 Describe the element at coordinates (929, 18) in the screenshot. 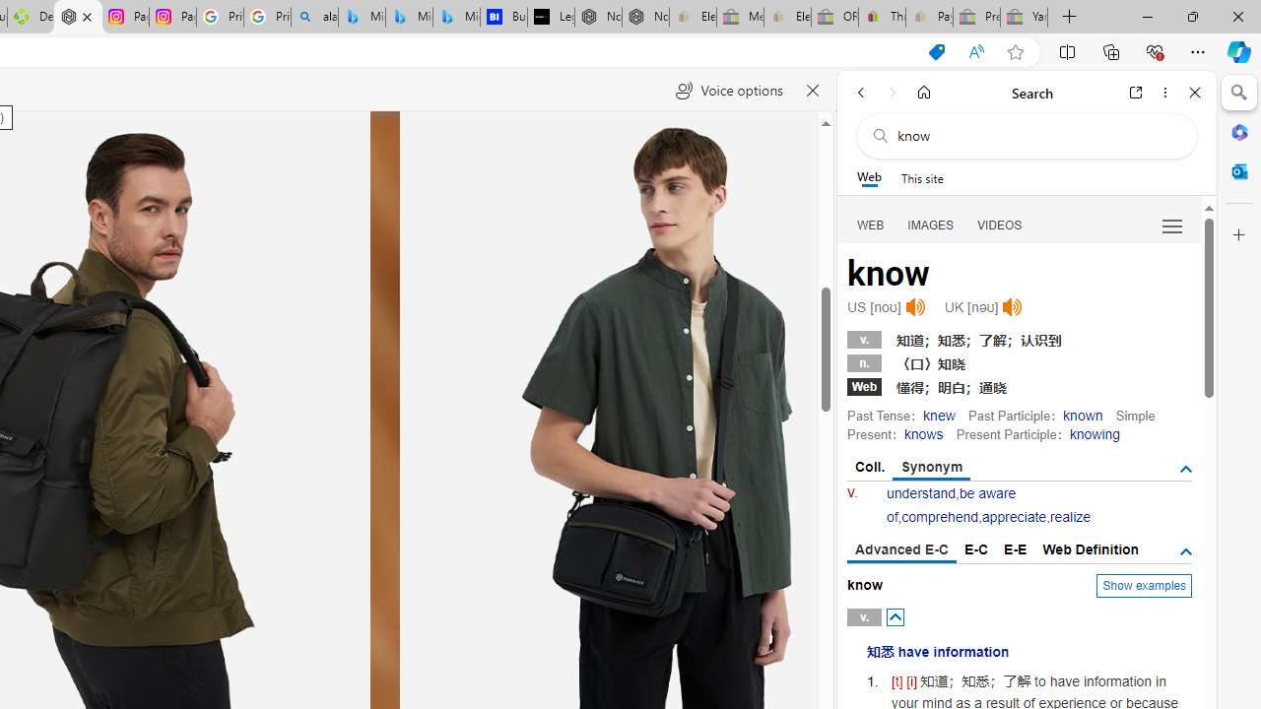

I see `Payments Terms of Use | eBay.com - Sleeping` at that location.